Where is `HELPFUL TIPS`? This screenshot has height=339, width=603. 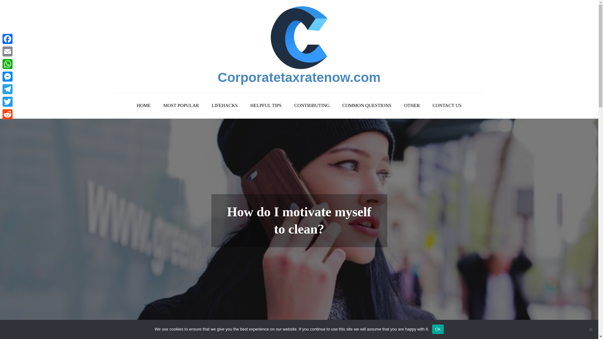 HELPFUL TIPS is located at coordinates (266, 105).